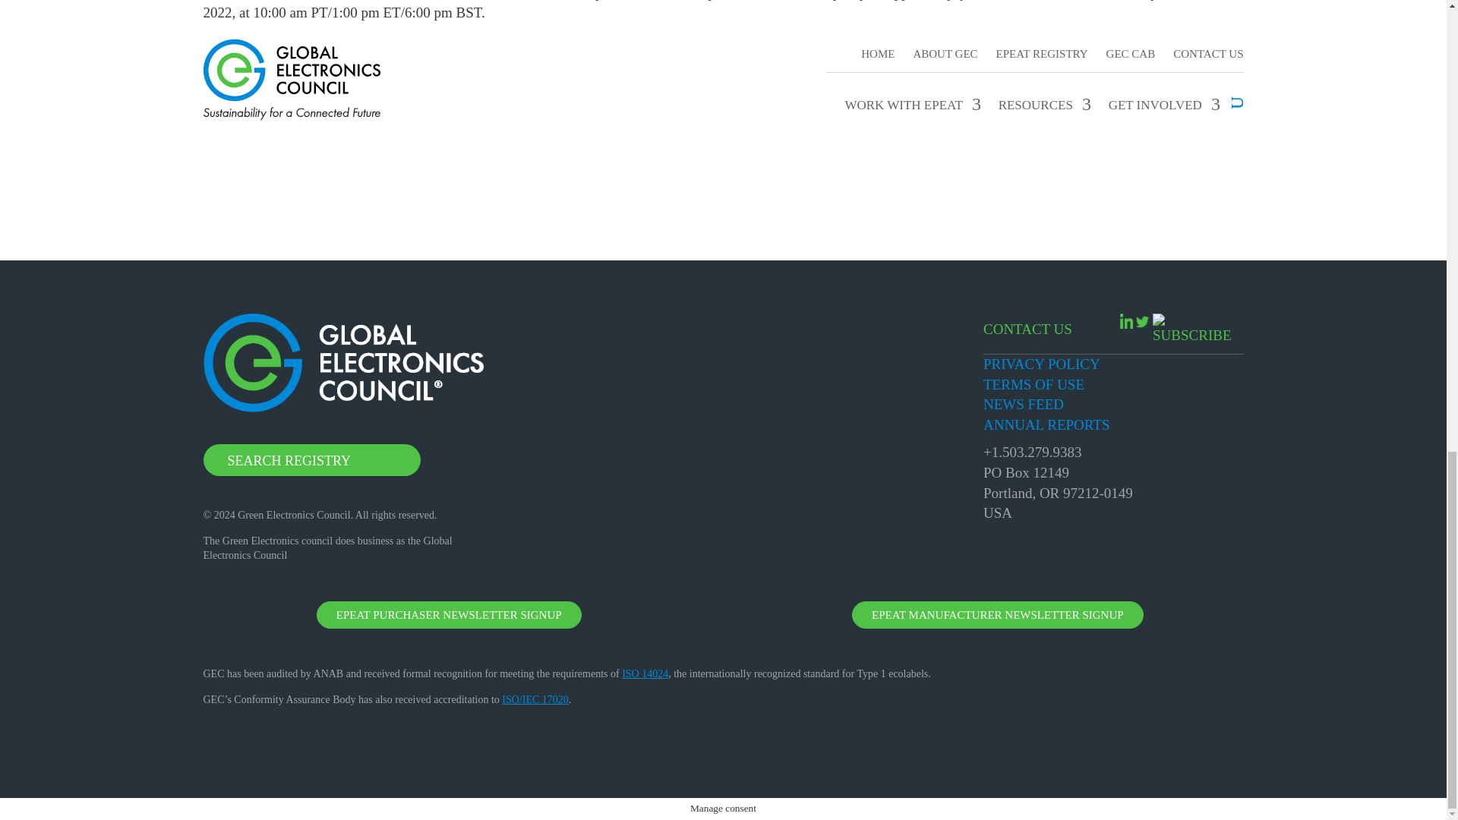 This screenshot has height=820, width=1458. I want to click on CONTACT US, so click(1027, 330).